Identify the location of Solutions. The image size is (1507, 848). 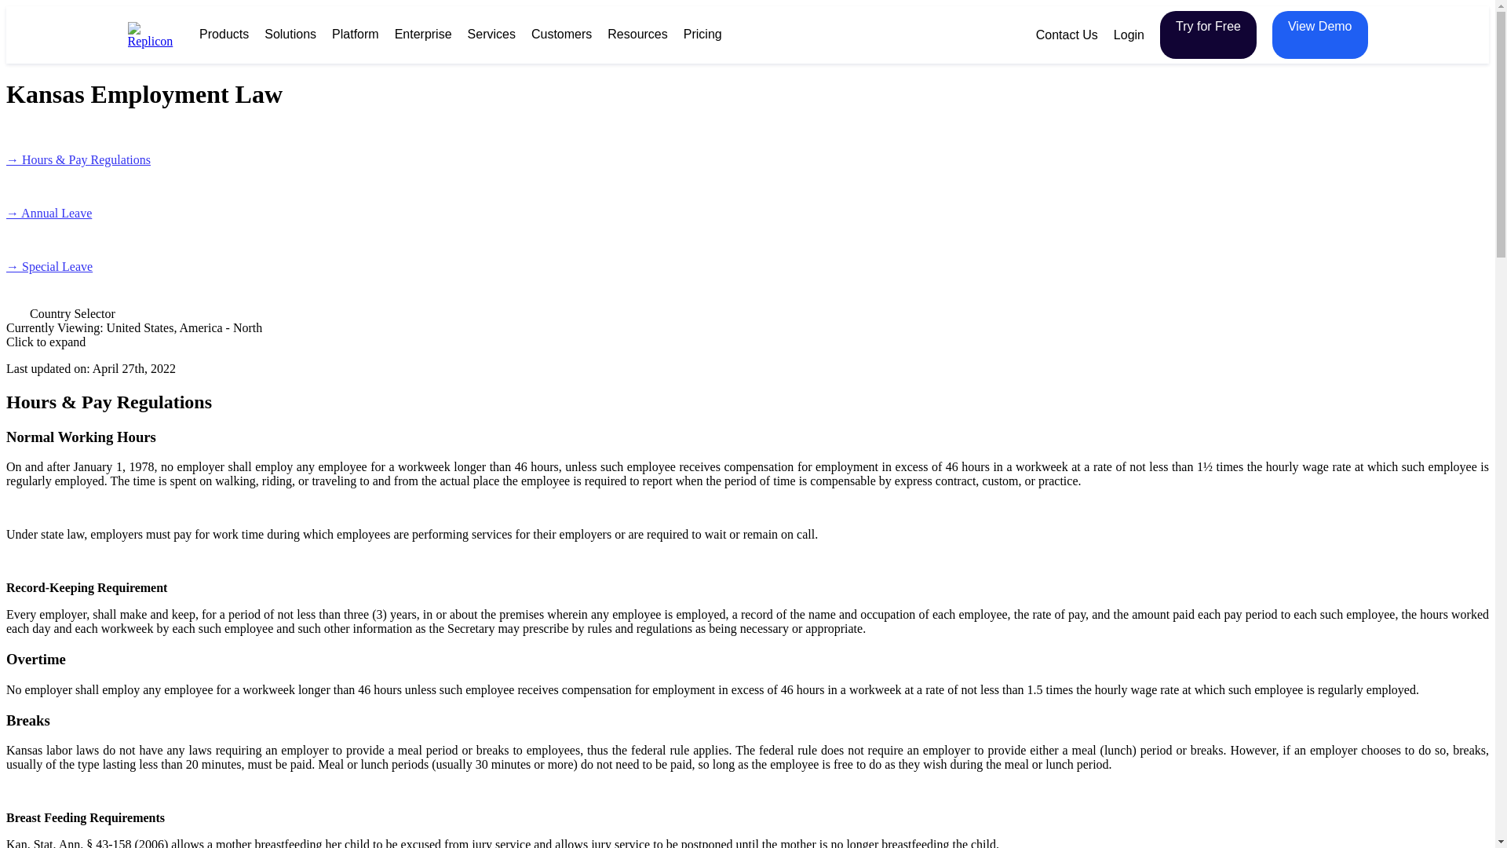
(290, 33).